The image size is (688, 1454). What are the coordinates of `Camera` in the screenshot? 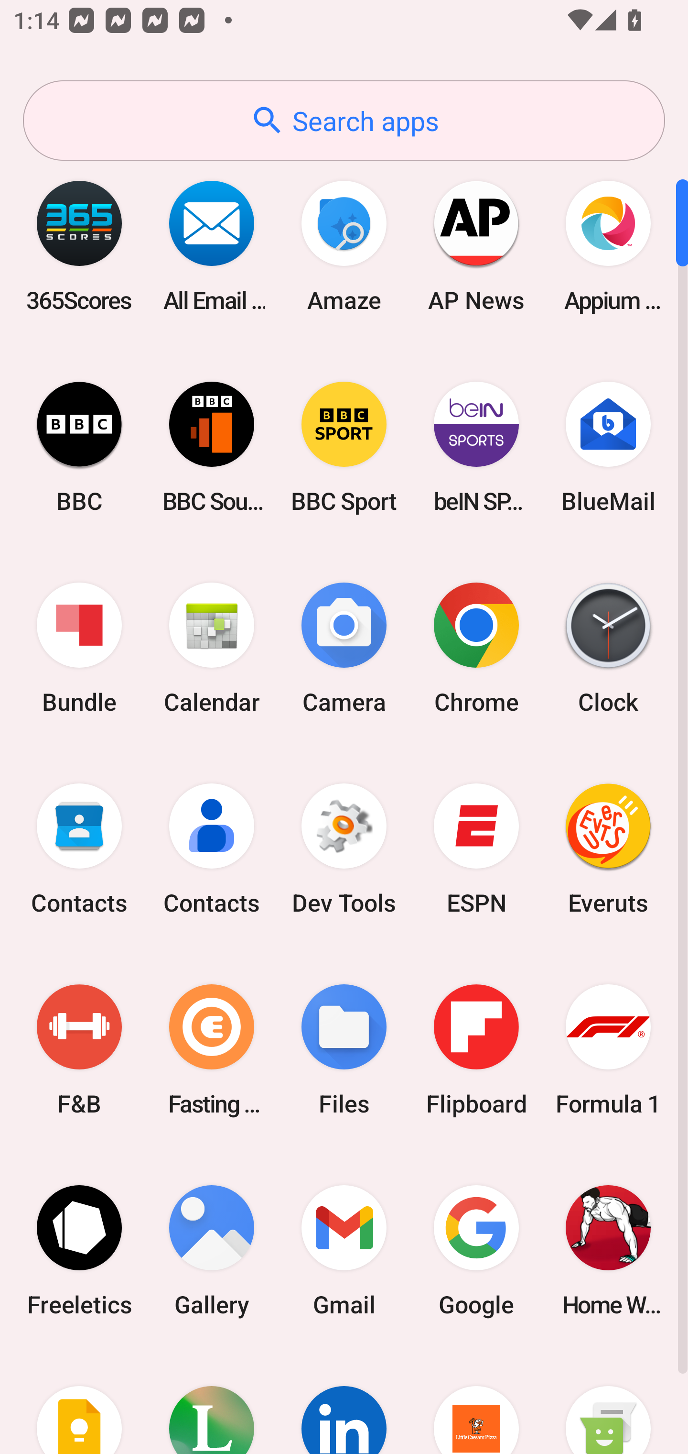 It's located at (344, 649).